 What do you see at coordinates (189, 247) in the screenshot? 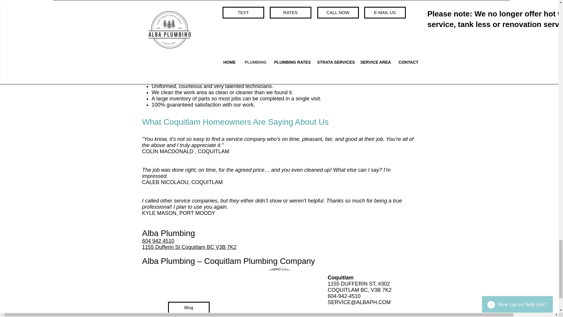
I see `1155 Dufferin St Coquitlam BC V3B 7K2` at bounding box center [189, 247].